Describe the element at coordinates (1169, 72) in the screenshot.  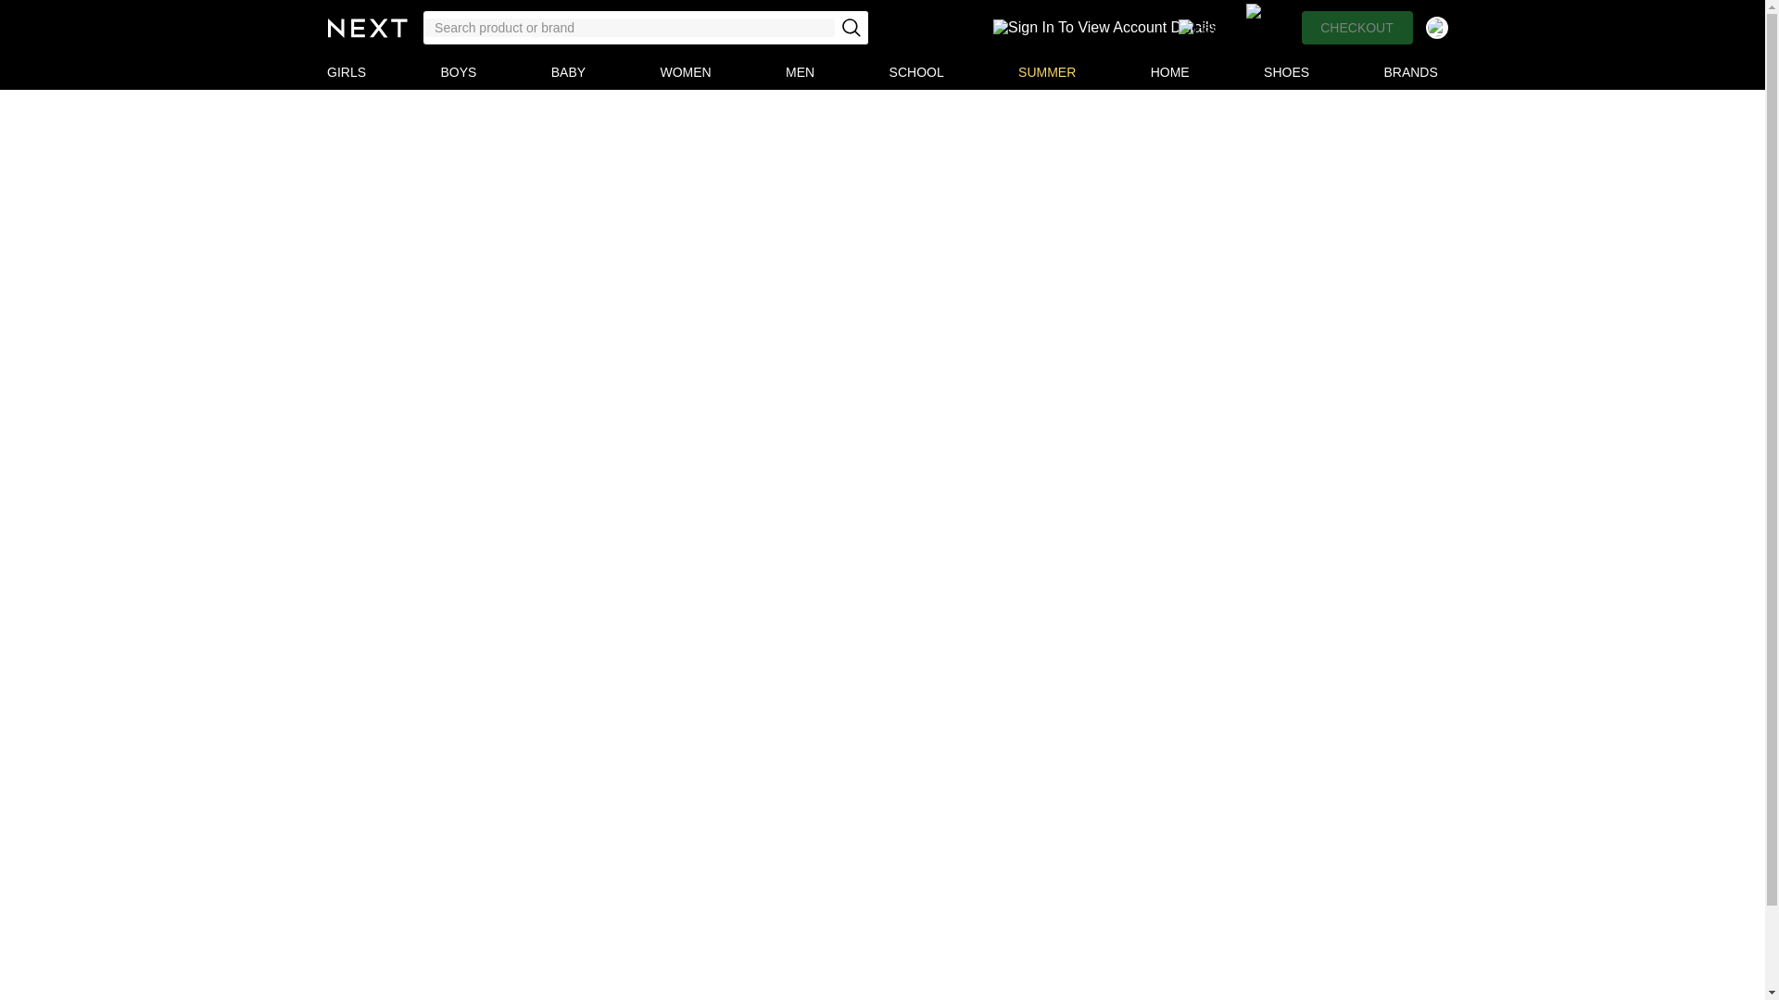
I see `HOME` at that location.